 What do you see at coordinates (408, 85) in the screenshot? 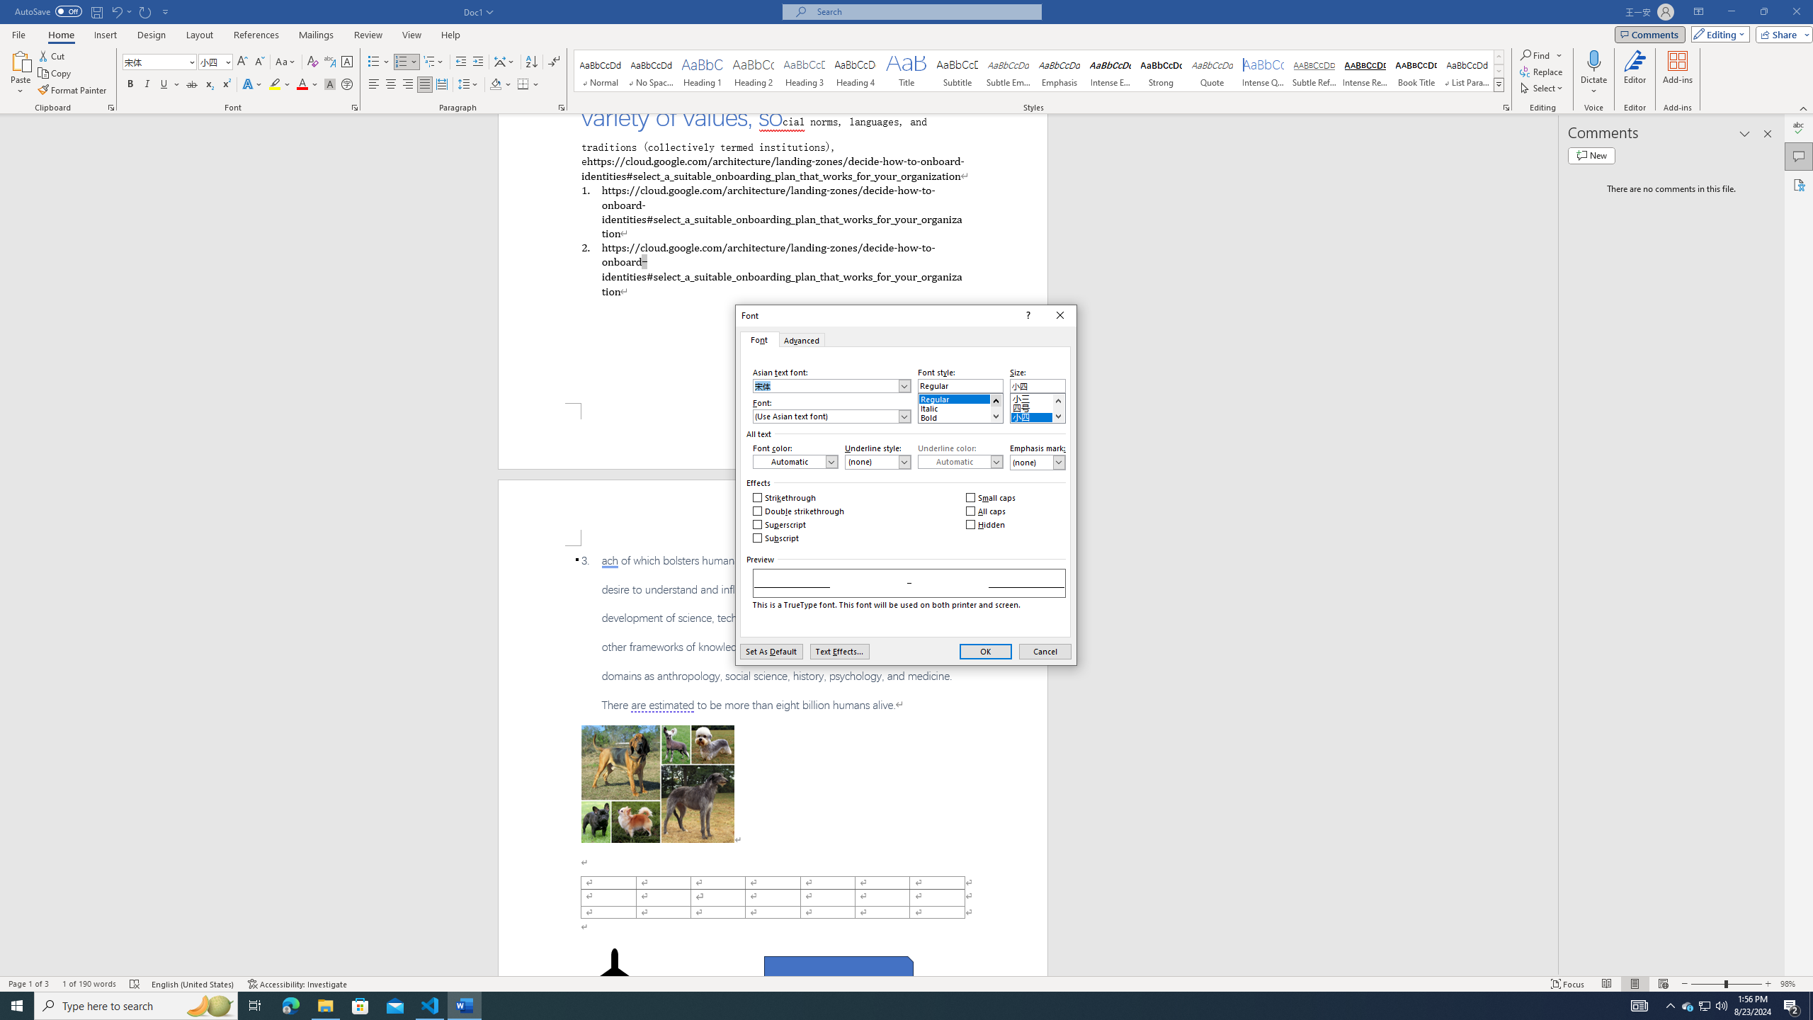
I see `Align Right` at bounding box center [408, 85].